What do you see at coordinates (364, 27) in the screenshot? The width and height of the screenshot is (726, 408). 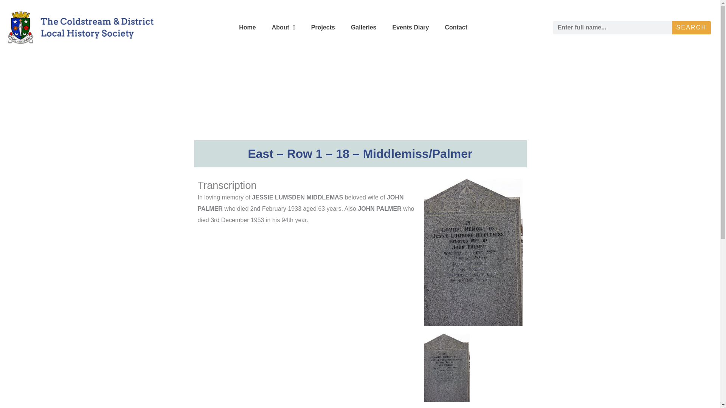 I see `Galleries` at bounding box center [364, 27].